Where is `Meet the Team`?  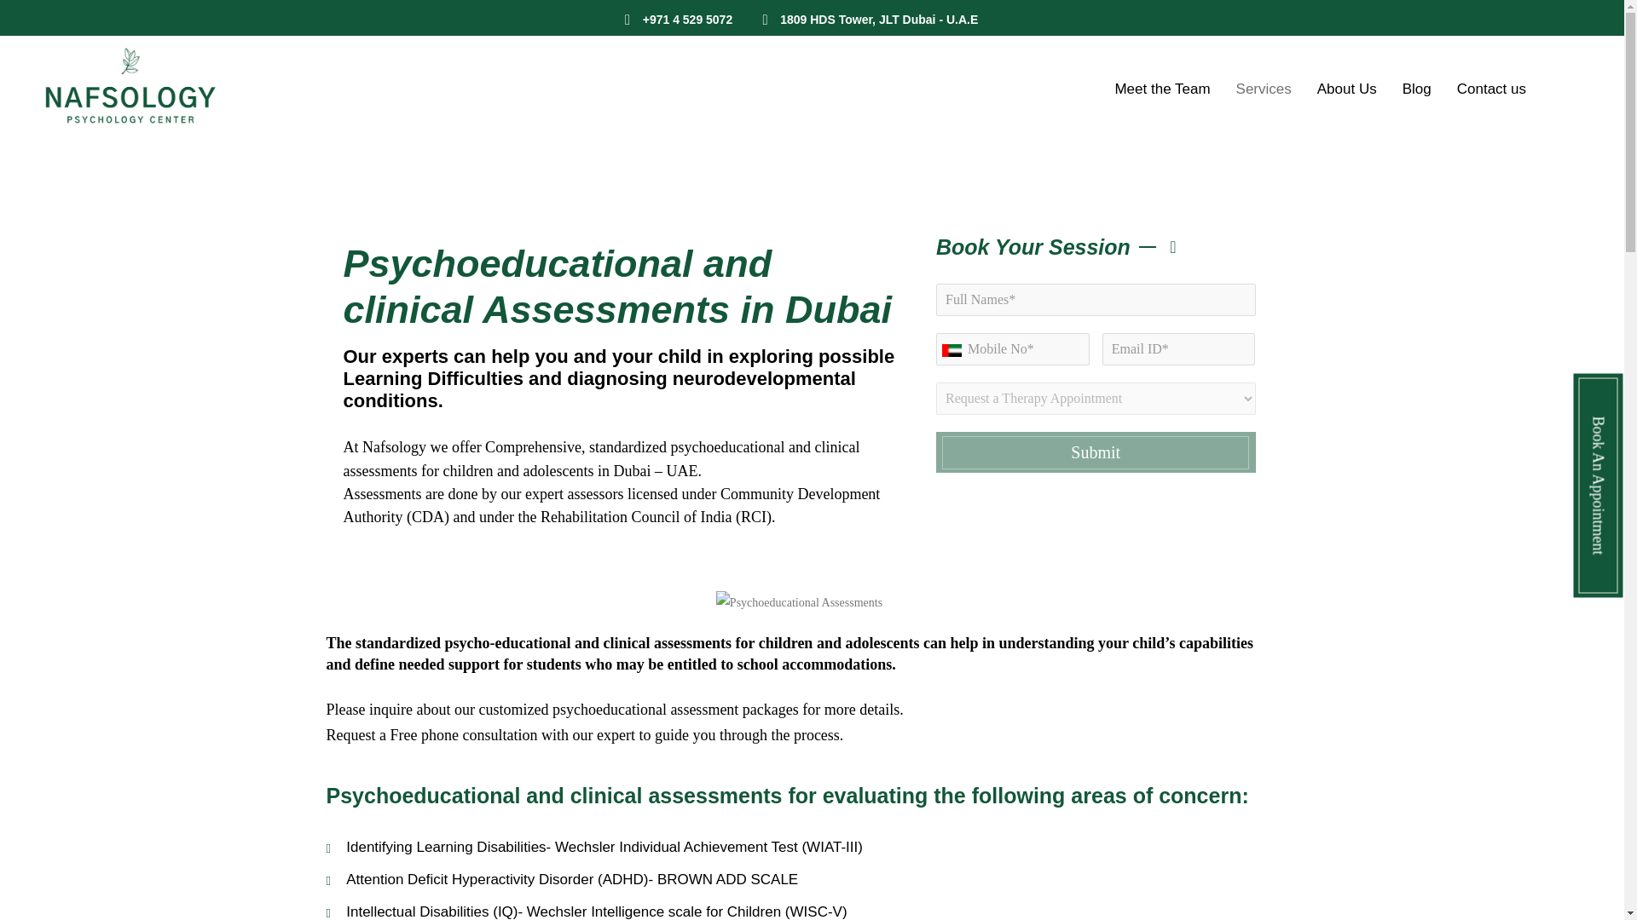 Meet the Team is located at coordinates (1162, 89).